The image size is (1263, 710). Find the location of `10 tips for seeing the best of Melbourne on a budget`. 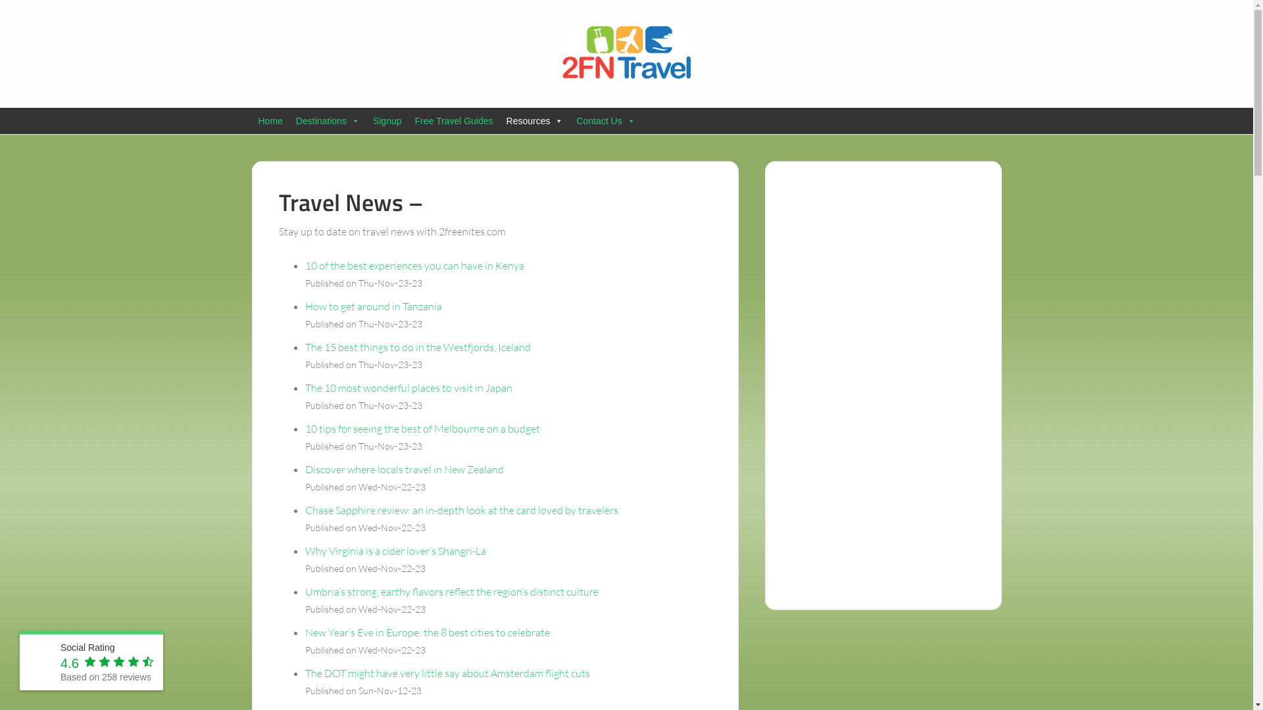

10 tips for seeing the best of Melbourne on a budget is located at coordinates (422, 429).